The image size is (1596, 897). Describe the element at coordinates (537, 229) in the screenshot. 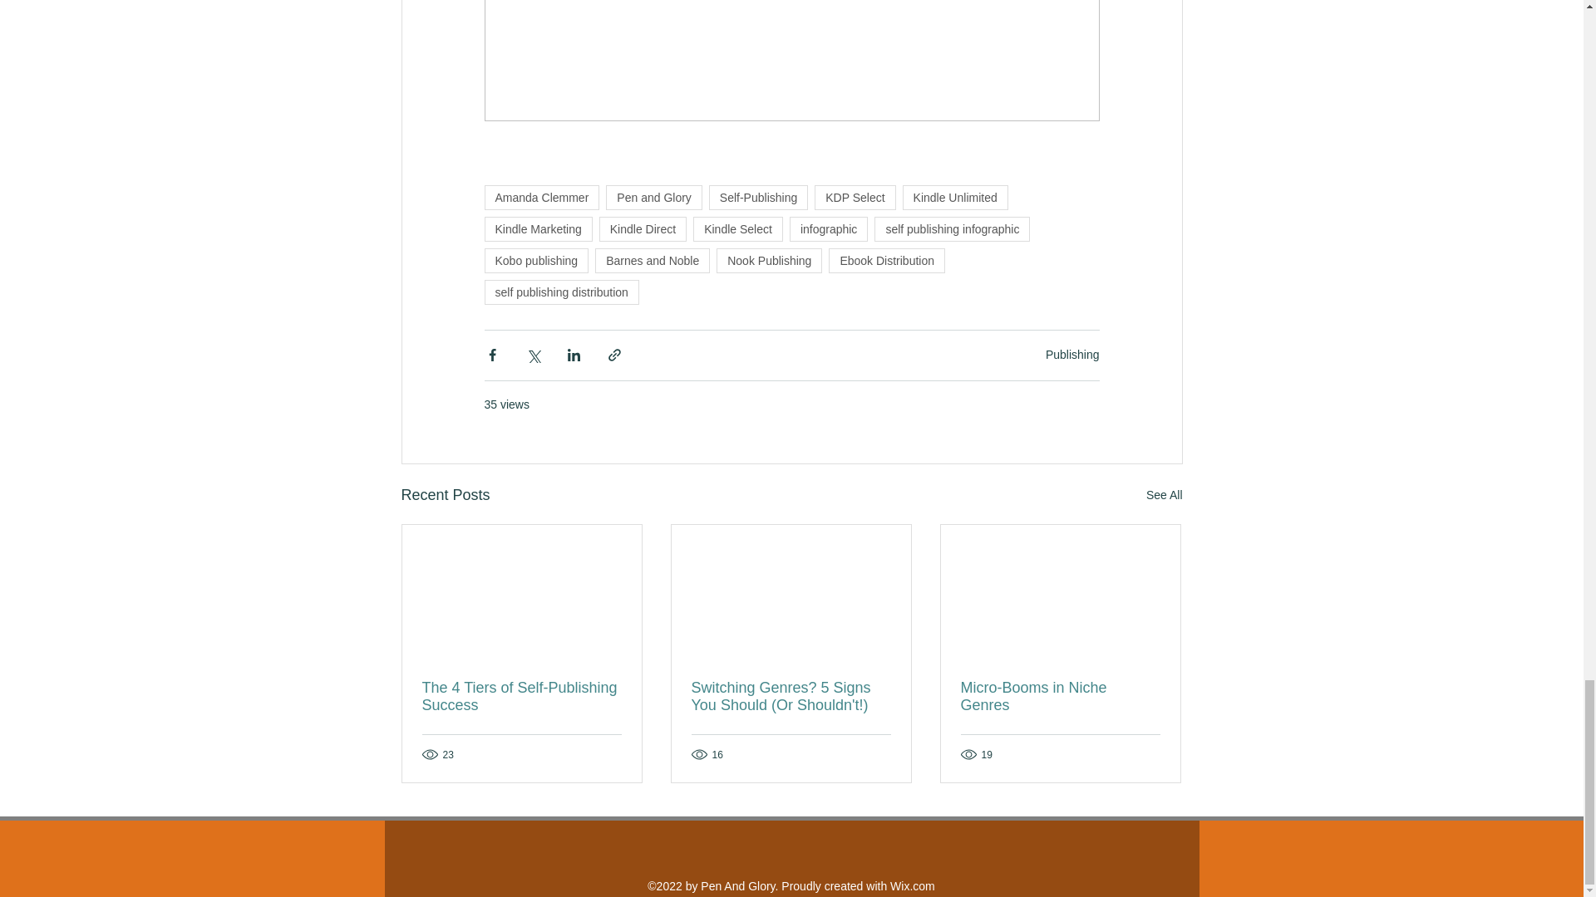

I see `Kindle Marketing` at that location.